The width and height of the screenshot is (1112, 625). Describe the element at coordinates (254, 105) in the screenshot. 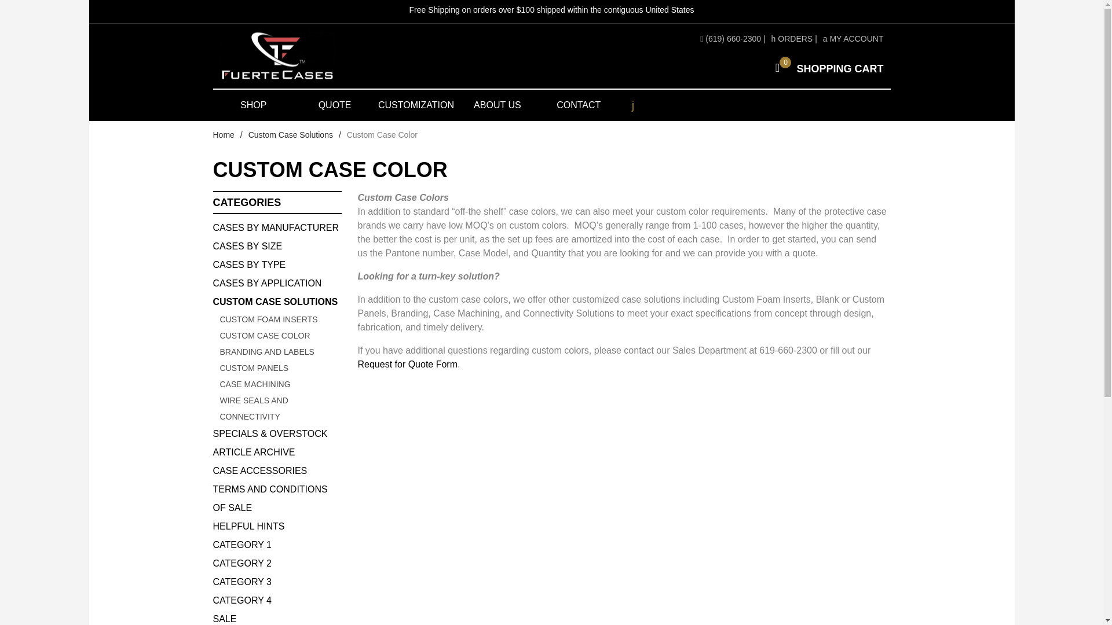

I see `SHOP` at that location.